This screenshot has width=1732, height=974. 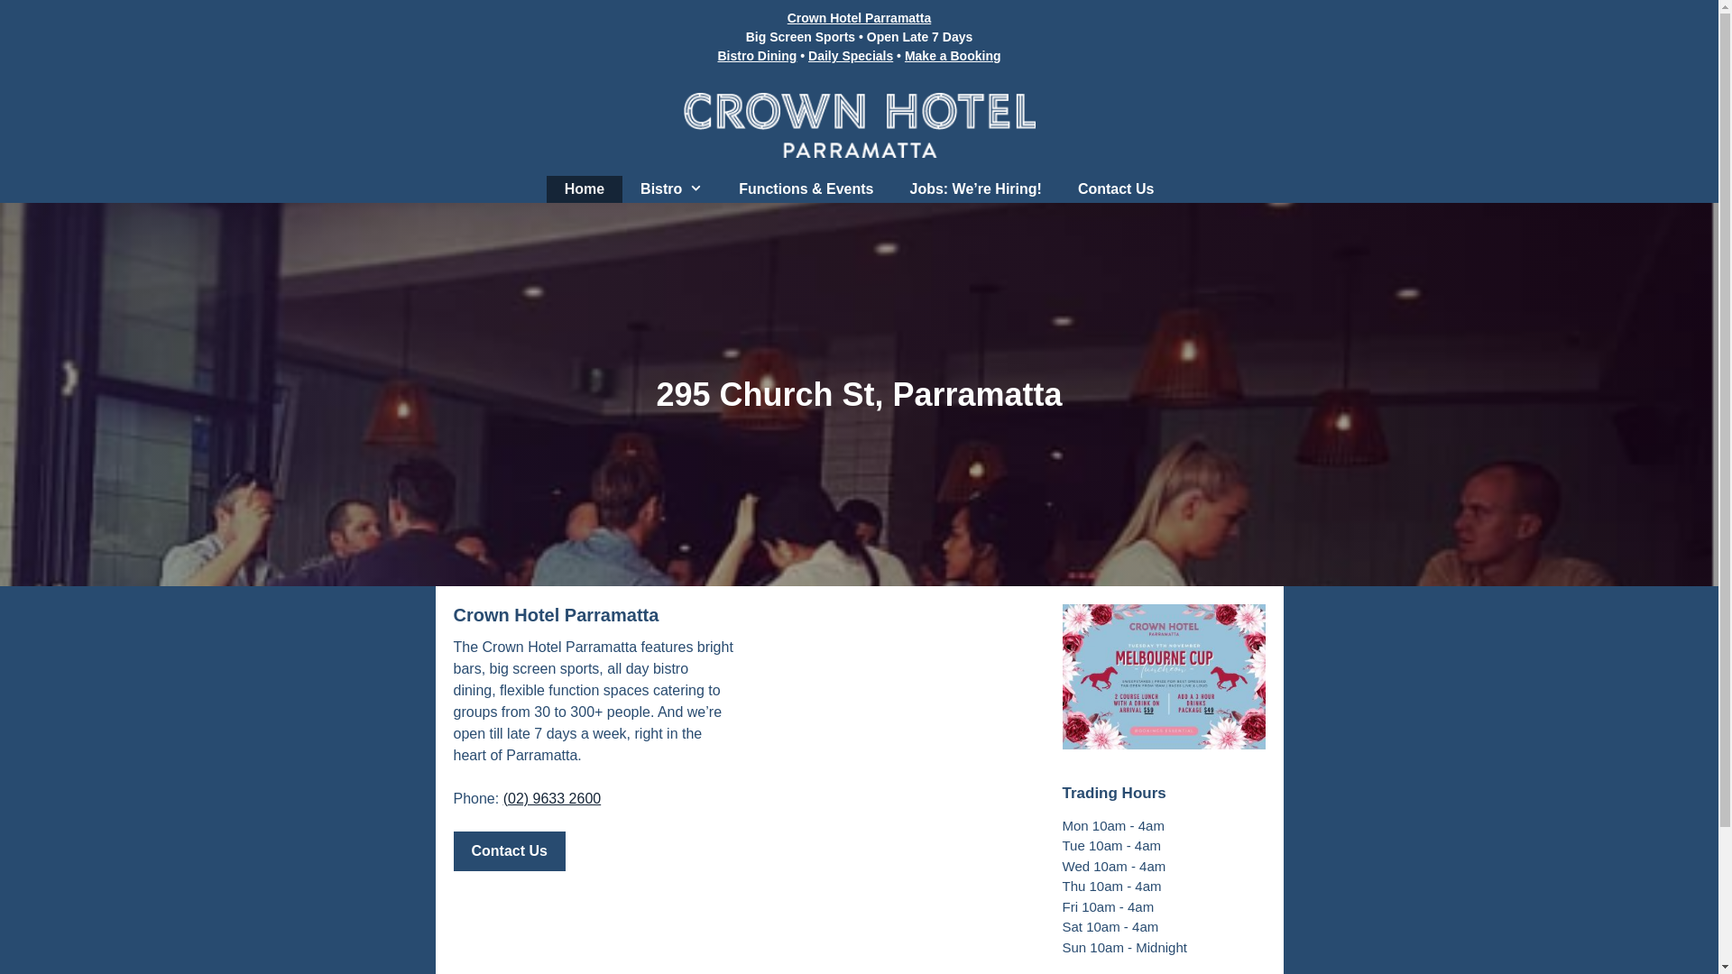 What do you see at coordinates (859, 18) in the screenshot?
I see `Crown Hotel Parramatta` at bounding box center [859, 18].